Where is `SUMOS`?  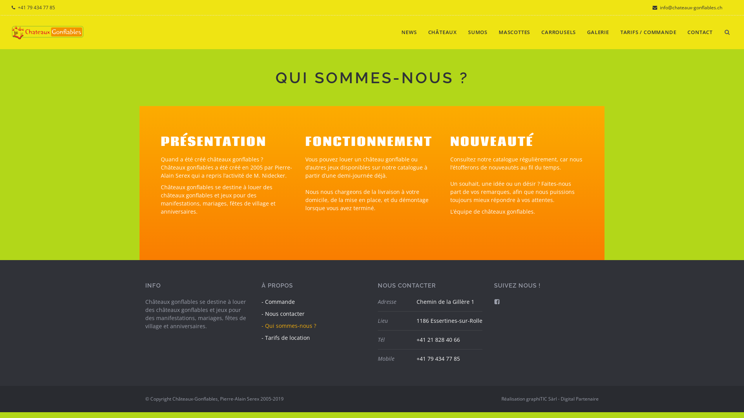
SUMOS is located at coordinates (478, 37).